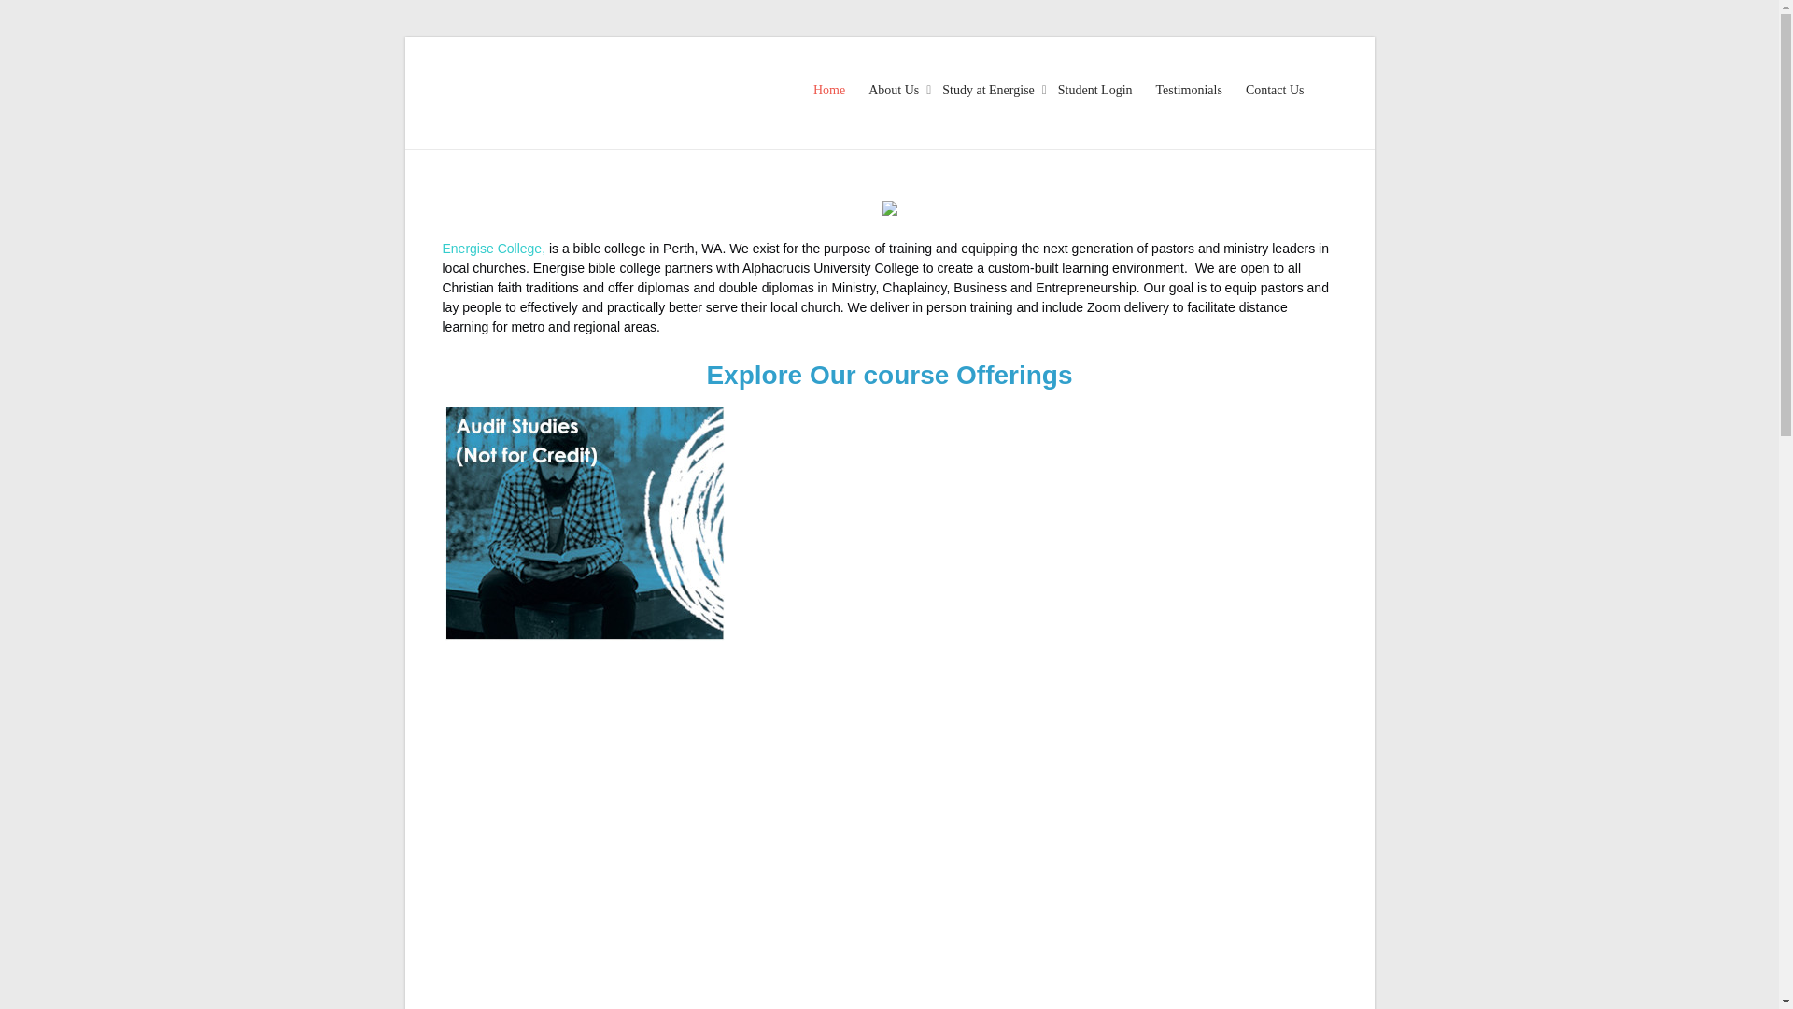 Image resolution: width=1793 pixels, height=1009 pixels. Describe the element at coordinates (1094, 108) in the screenshot. I see `Student Login` at that location.